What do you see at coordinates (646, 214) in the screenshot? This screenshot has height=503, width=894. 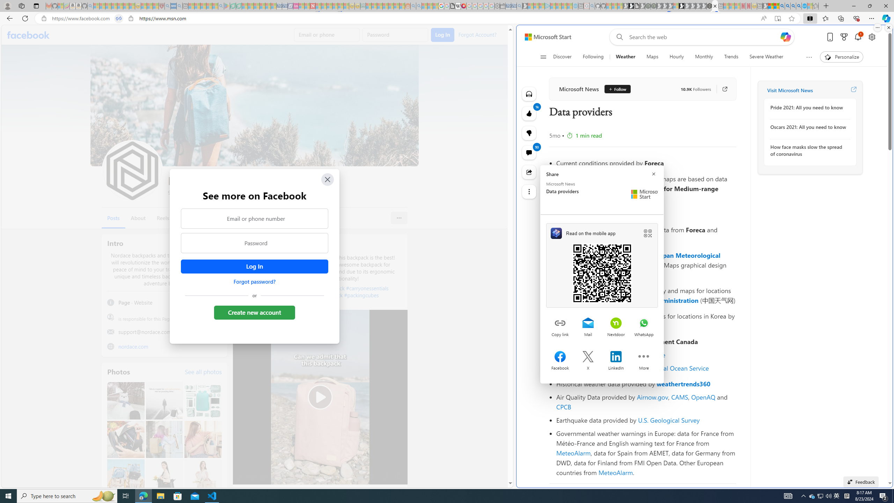 I see `Other map data provided by Foreca` at bounding box center [646, 214].